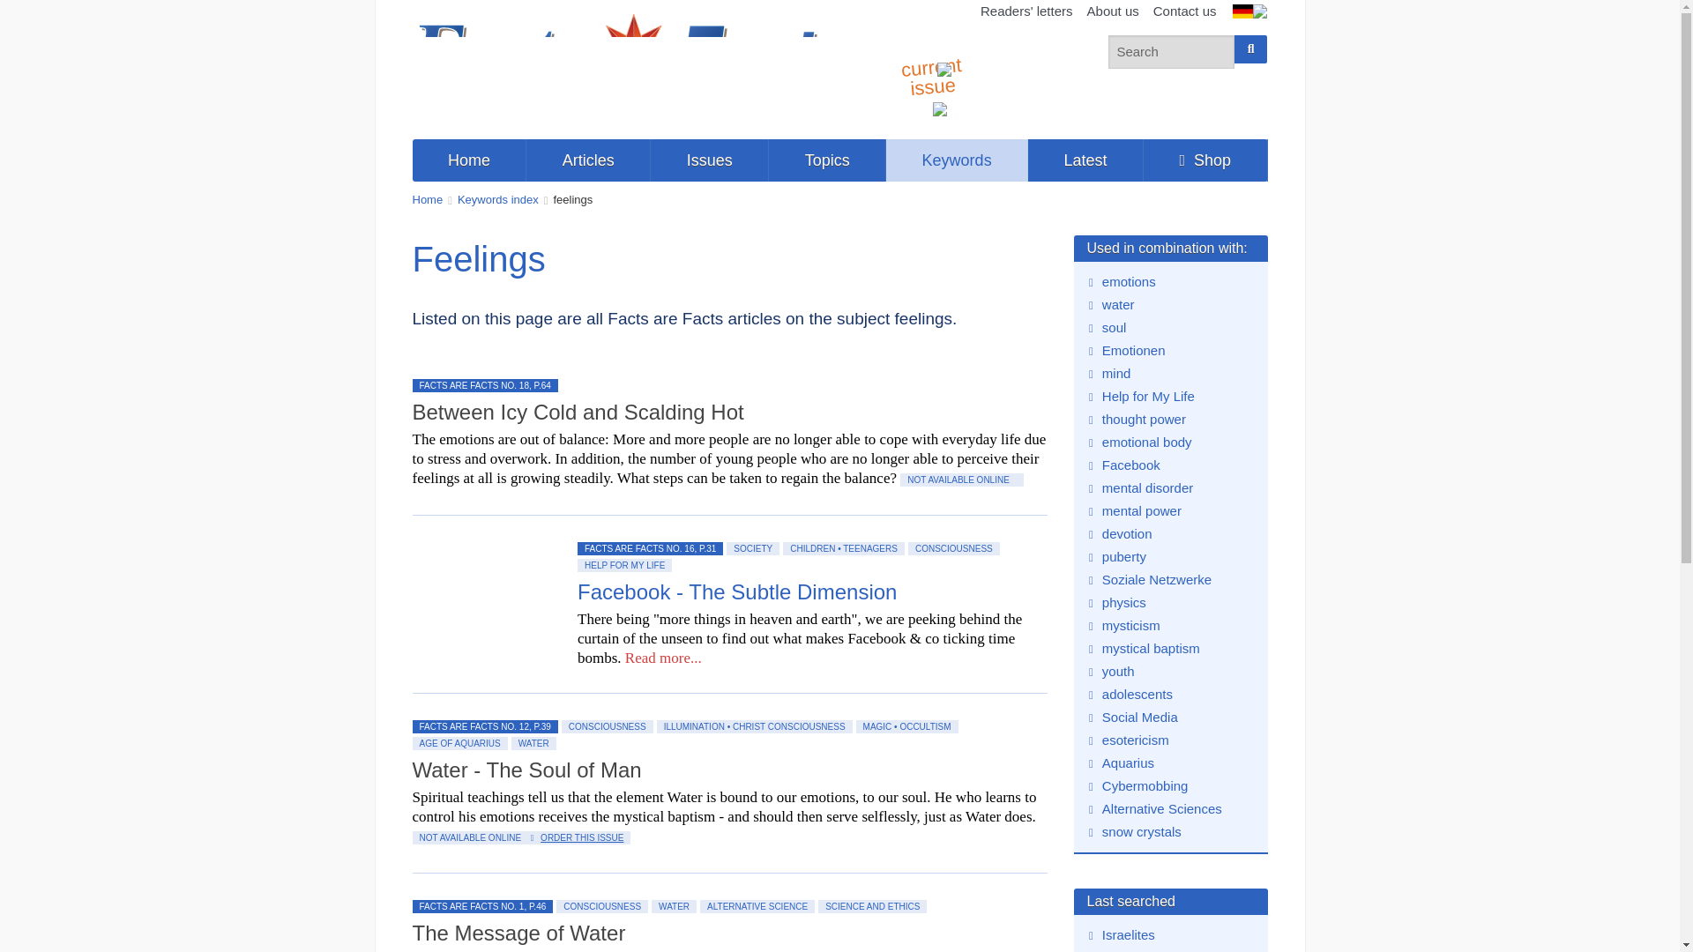 This screenshot has height=952, width=1693. Describe the element at coordinates (485, 384) in the screenshot. I see `FACTS ARE FACTS NO. 18, P.64` at that location.